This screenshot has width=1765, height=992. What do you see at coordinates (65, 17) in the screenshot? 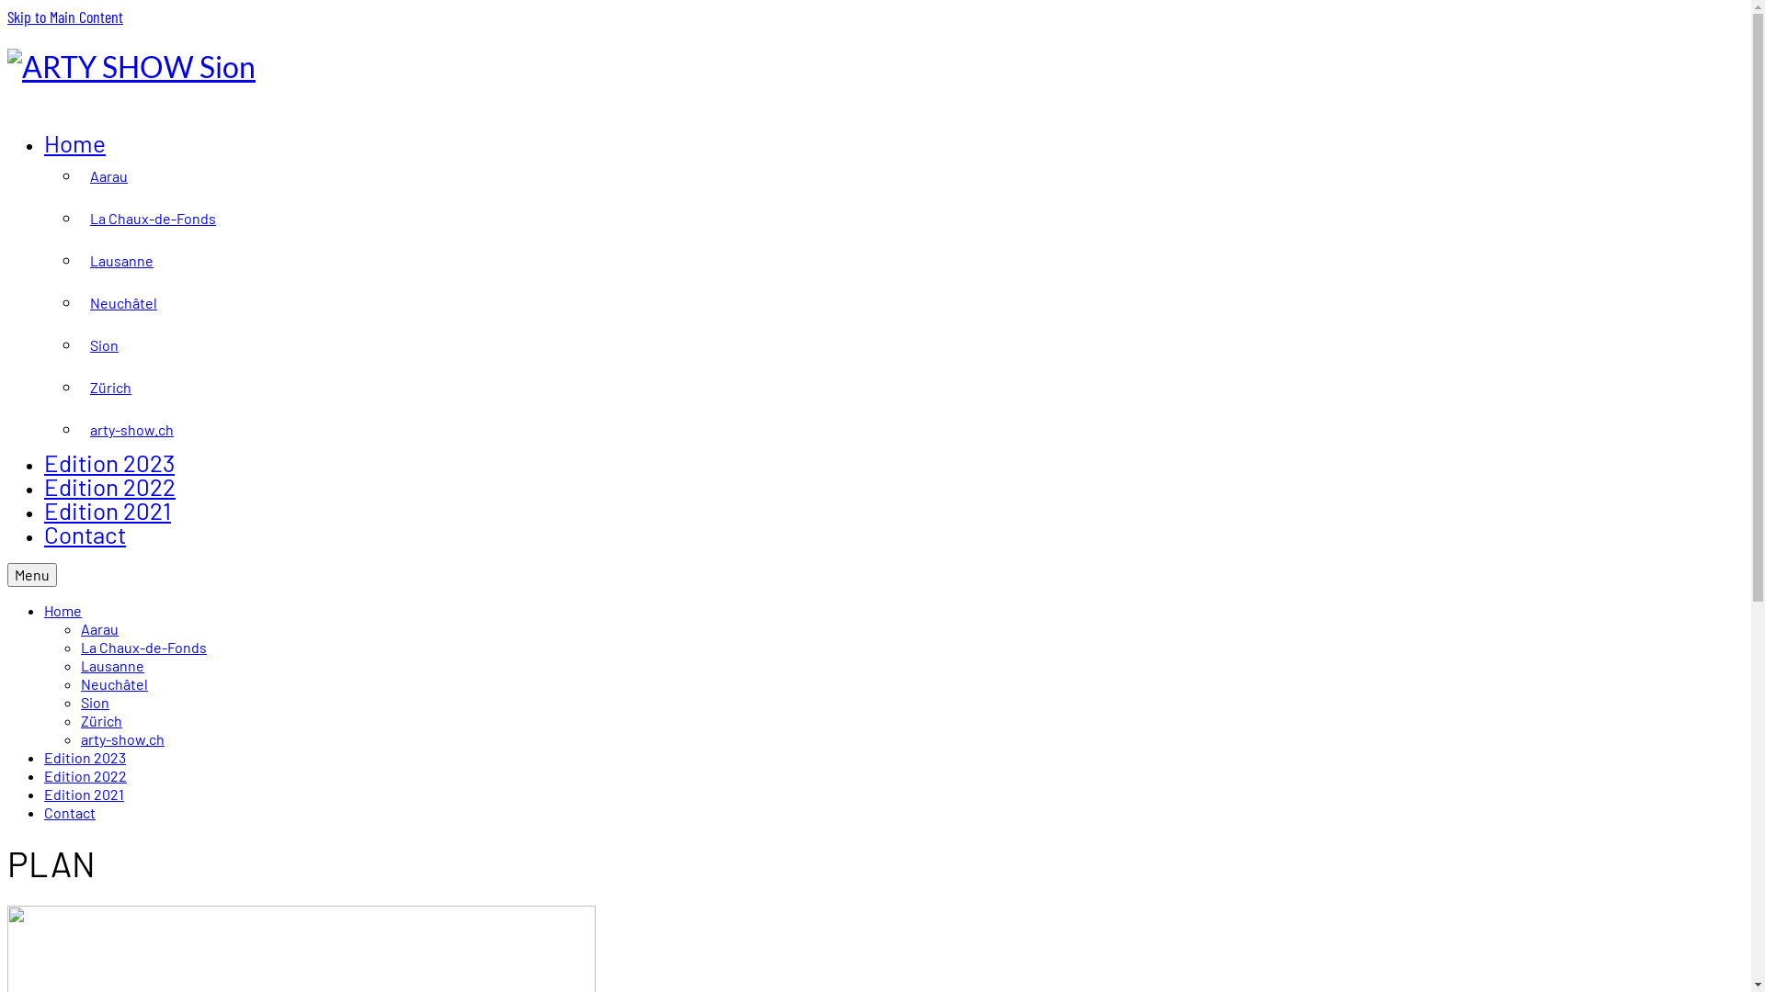
I see `Skip to Main Content` at bounding box center [65, 17].